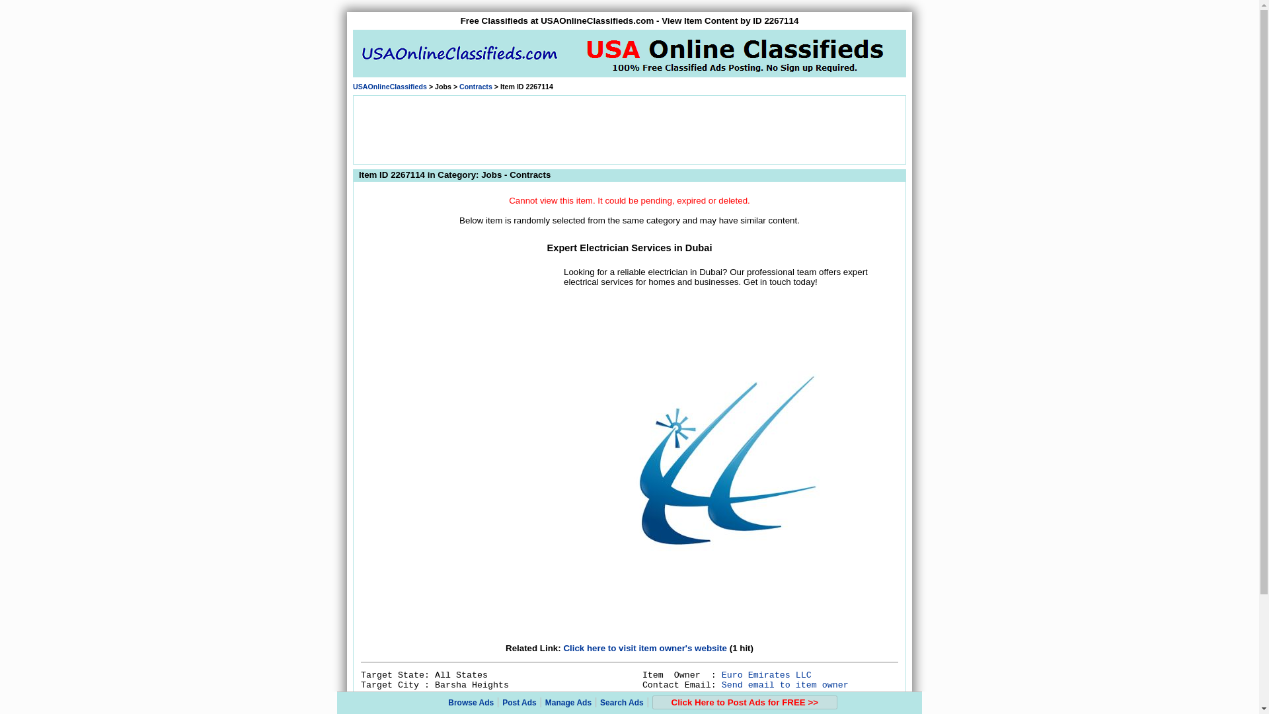 The width and height of the screenshot is (1269, 714). What do you see at coordinates (519, 703) in the screenshot?
I see `Post Ads` at bounding box center [519, 703].